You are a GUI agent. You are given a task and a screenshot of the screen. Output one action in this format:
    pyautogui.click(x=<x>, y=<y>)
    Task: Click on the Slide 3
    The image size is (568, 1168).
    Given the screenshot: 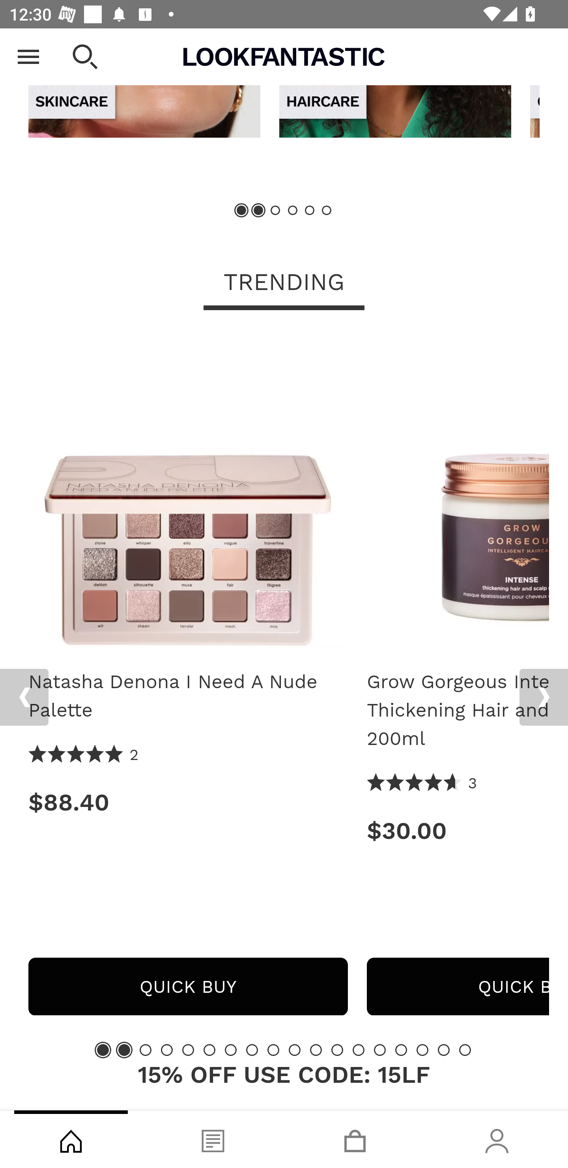 What is the action you would take?
    pyautogui.click(x=275, y=211)
    